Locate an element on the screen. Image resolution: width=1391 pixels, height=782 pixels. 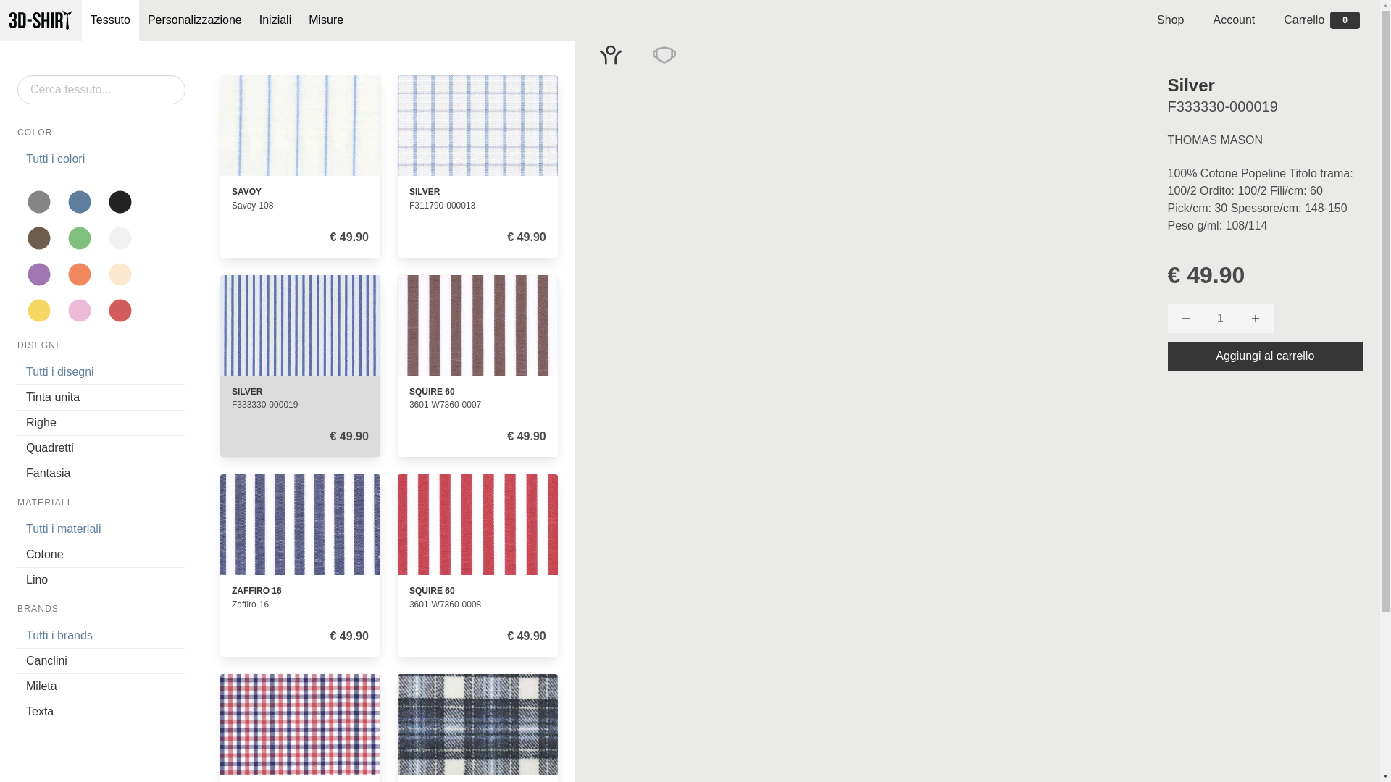
Tessuto is located at coordinates (110, 20).